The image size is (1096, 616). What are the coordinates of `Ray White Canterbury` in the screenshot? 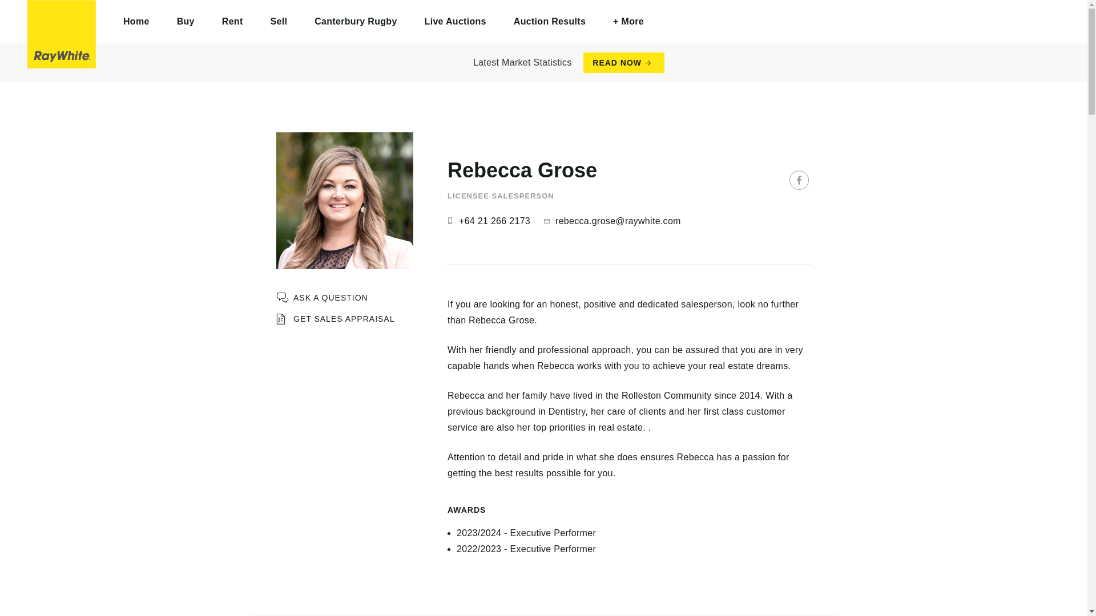 It's located at (62, 34).